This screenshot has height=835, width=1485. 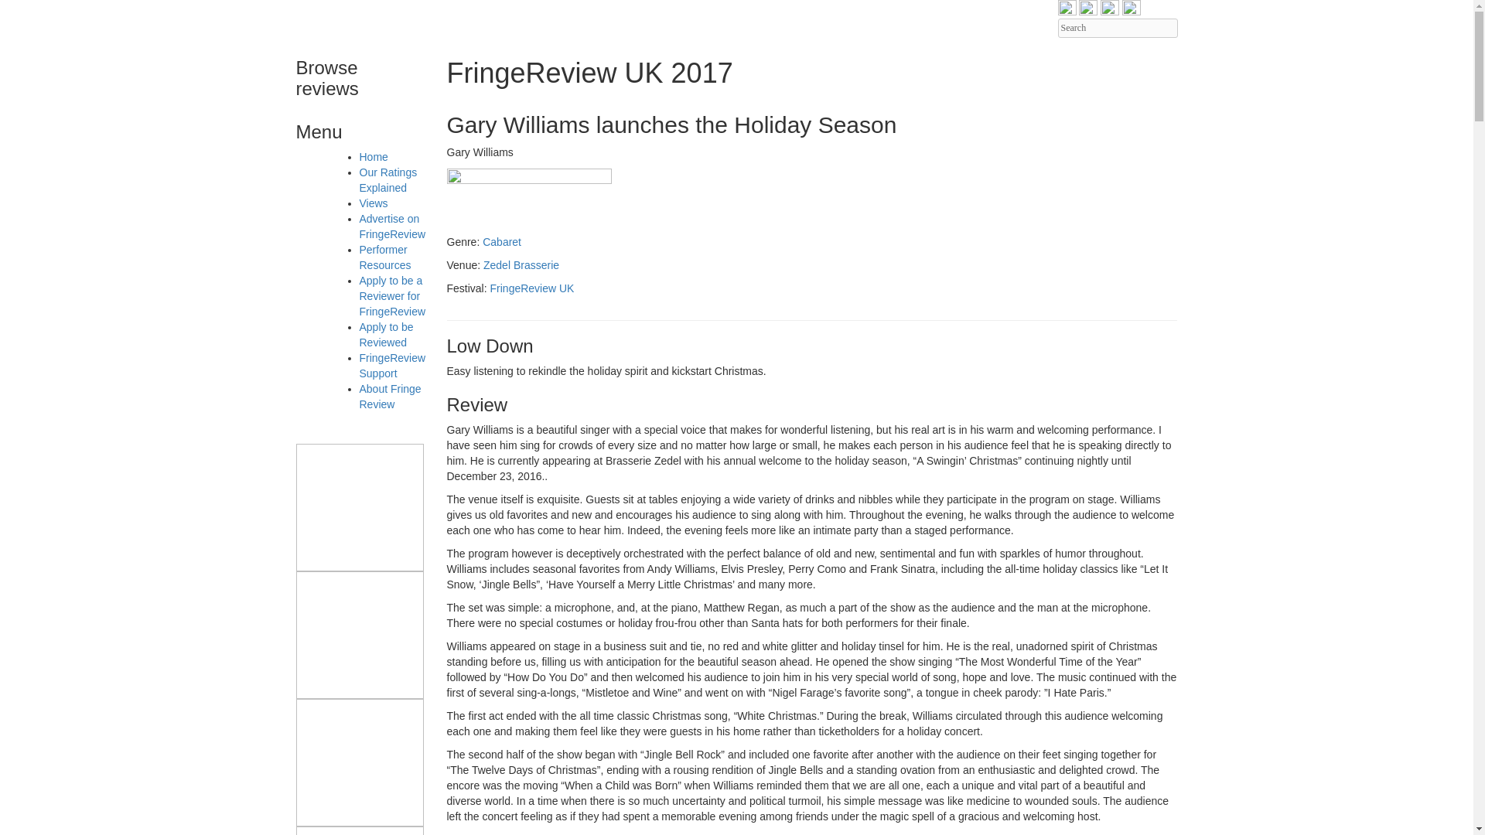 What do you see at coordinates (385, 257) in the screenshot?
I see `Performer Resources` at bounding box center [385, 257].